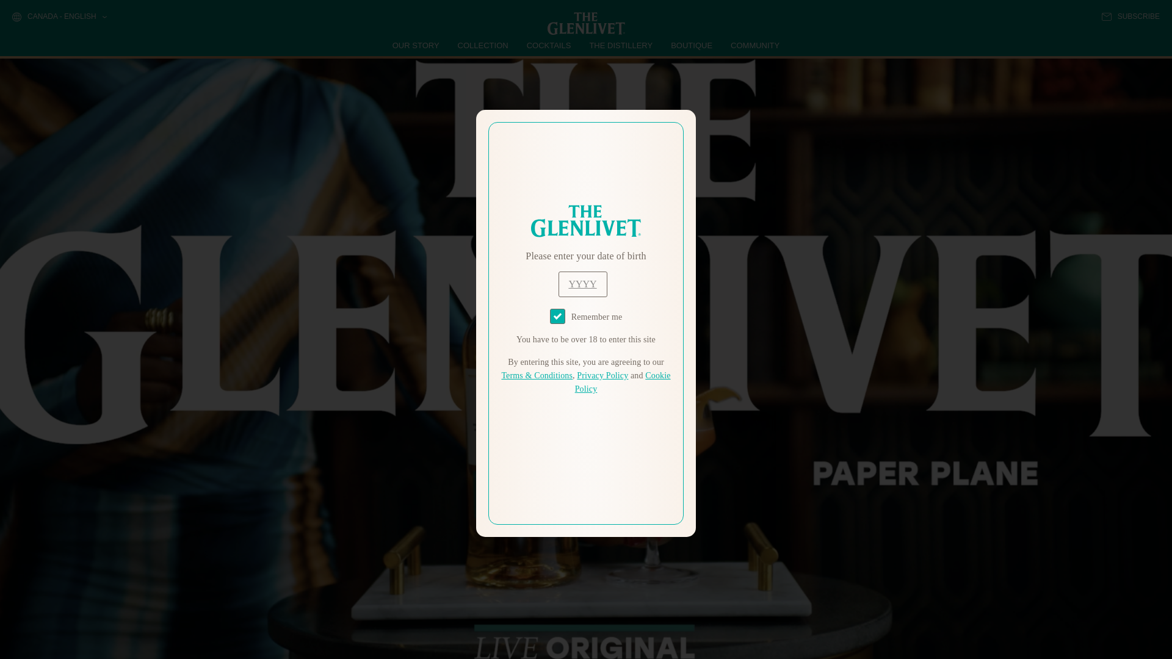  What do you see at coordinates (1130, 16) in the screenshot?
I see `SUBSCRIBE` at bounding box center [1130, 16].